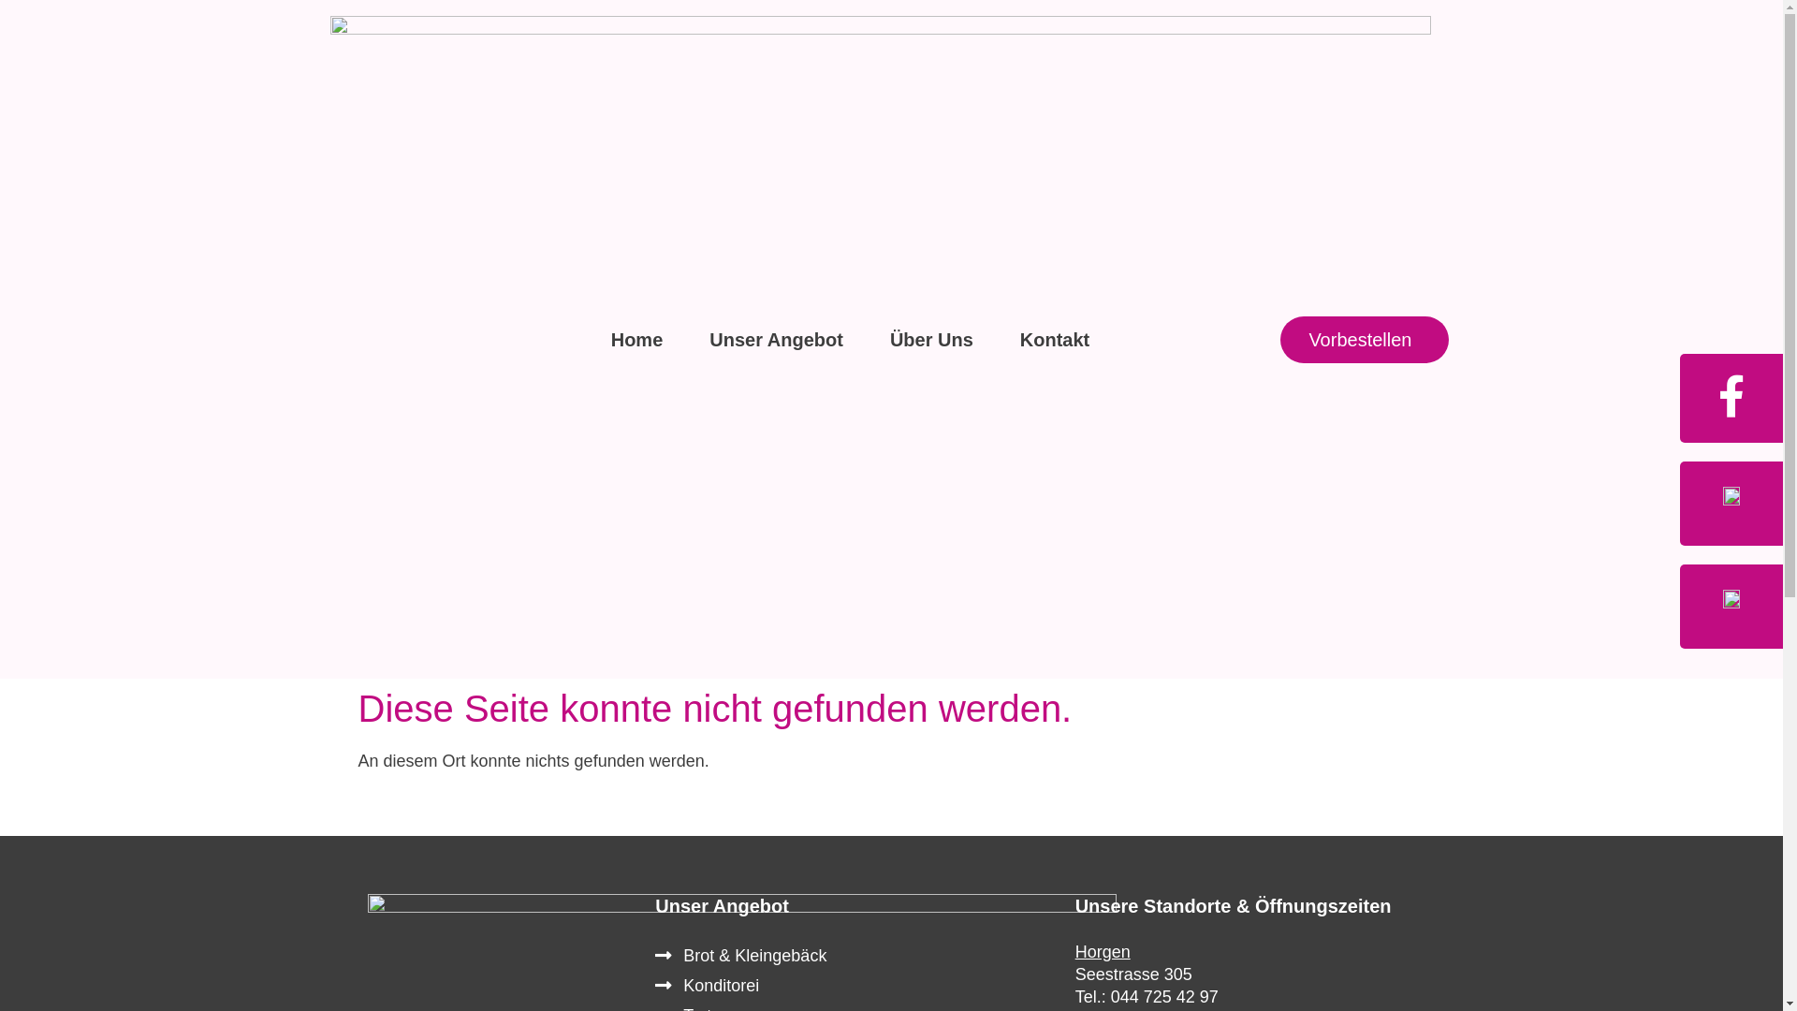  What do you see at coordinates (637, 340) in the screenshot?
I see `Home` at bounding box center [637, 340].